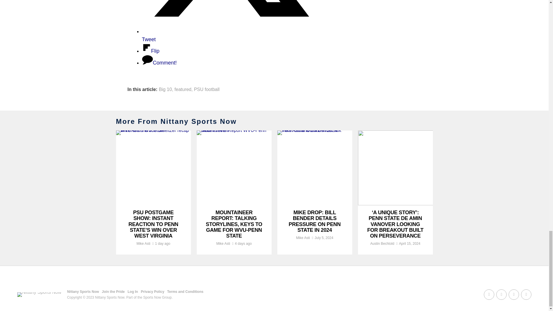 Image resolution: width=553 pixels, height=311 pixels. I want to click on Posts by Mike Asti, so click(143, 244).